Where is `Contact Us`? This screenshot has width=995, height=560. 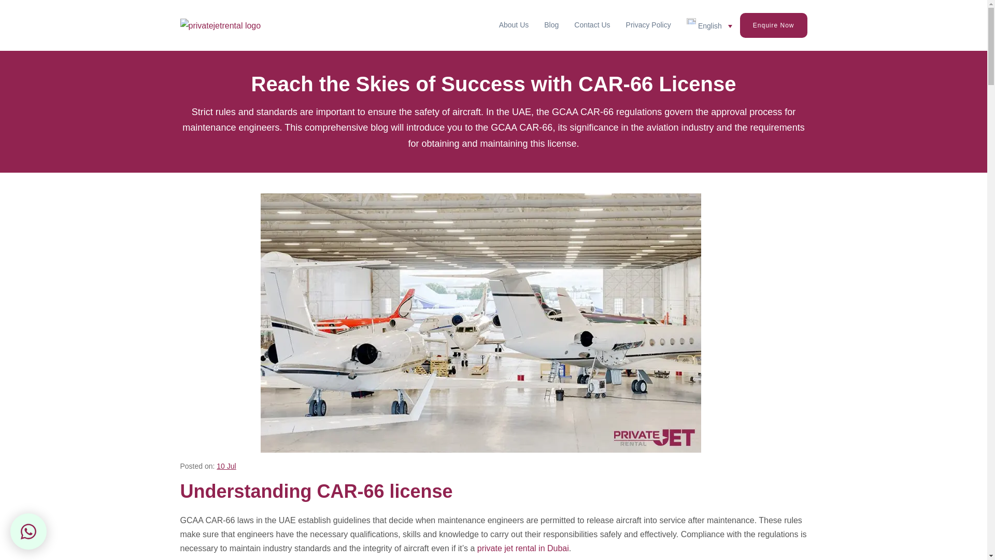
Contact Us is located at coordinates (592, 25).